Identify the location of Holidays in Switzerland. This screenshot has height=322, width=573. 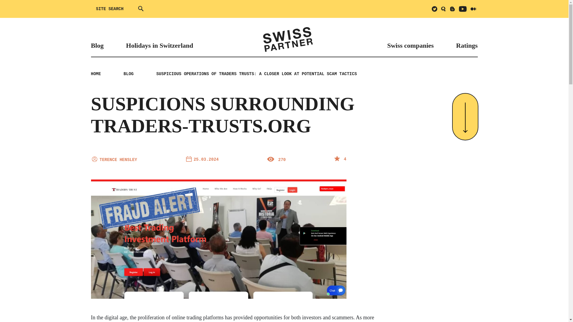
(159, 45).